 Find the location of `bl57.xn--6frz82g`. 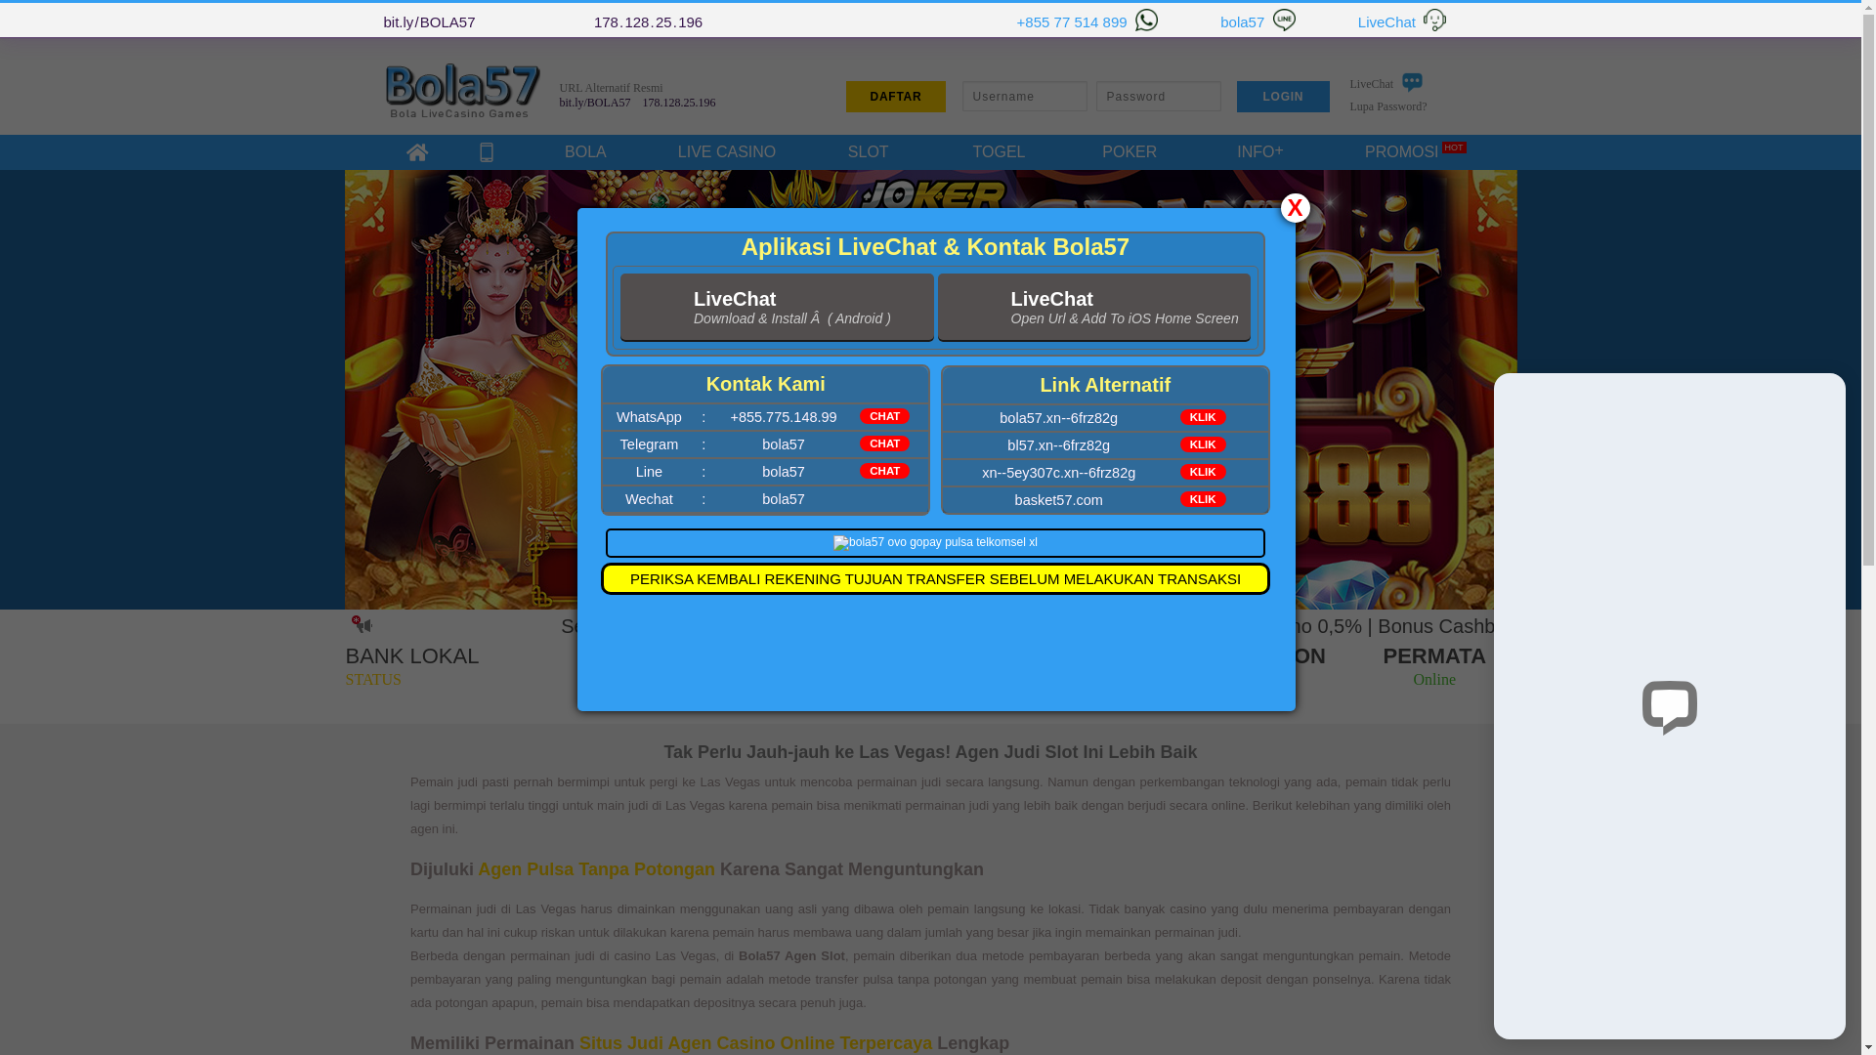

bl57.xn--6frz82g is located at coordinates (1059, 445).